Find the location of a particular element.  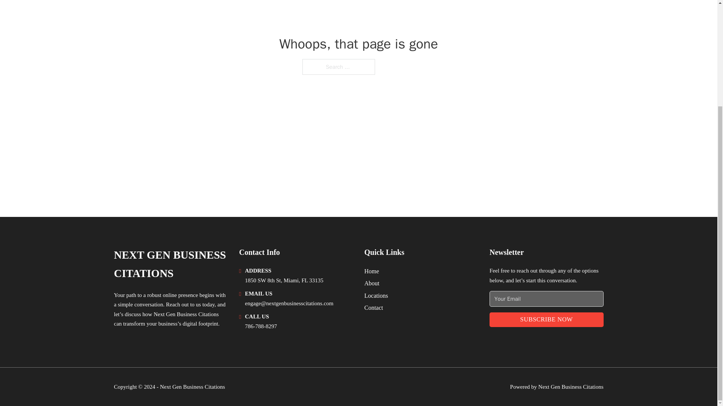

Locations is located at coordinates (376, 295).